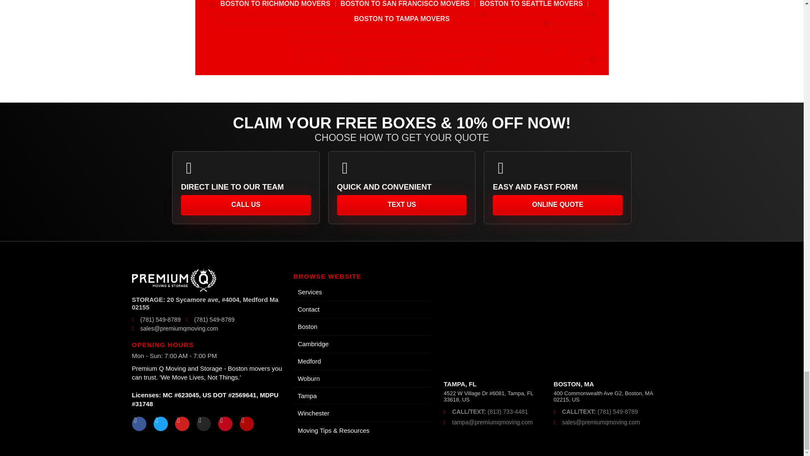 The image size is (810, 456). I want to click on premium q moving boston, so click(554, 321).